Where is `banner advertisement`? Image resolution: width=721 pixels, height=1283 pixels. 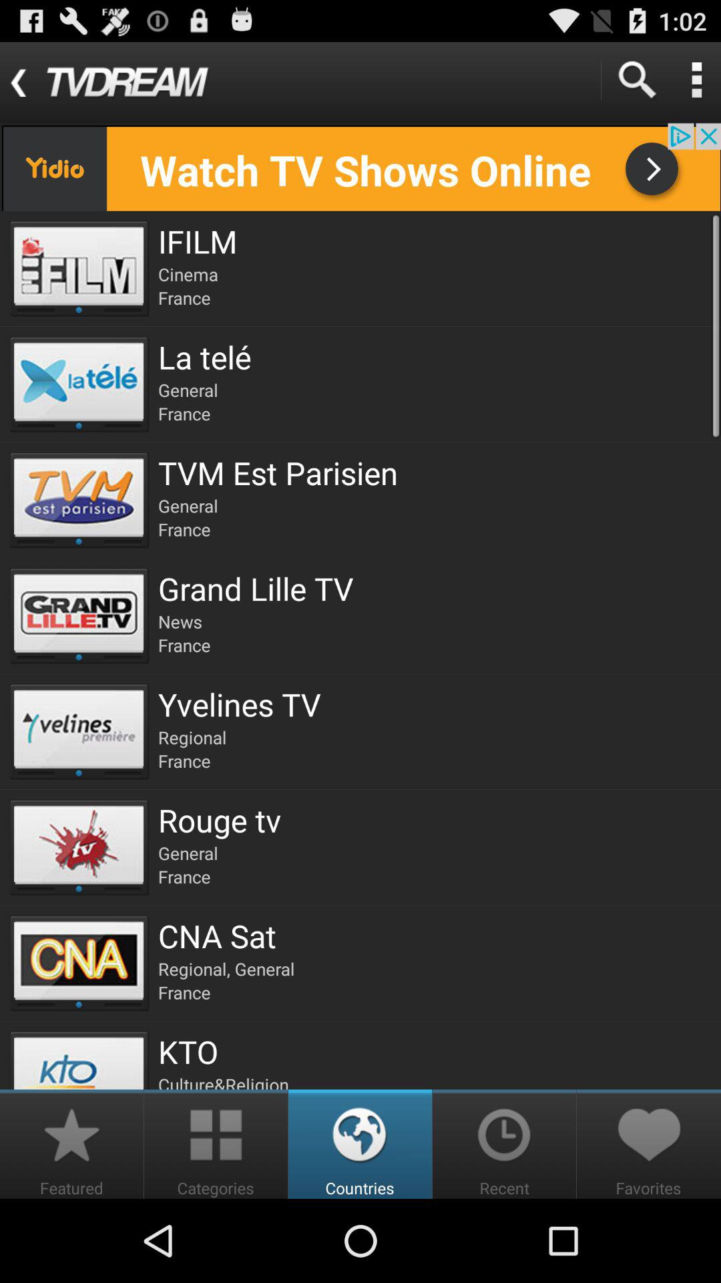 banner advertisement is located at coordinates (360, 167).